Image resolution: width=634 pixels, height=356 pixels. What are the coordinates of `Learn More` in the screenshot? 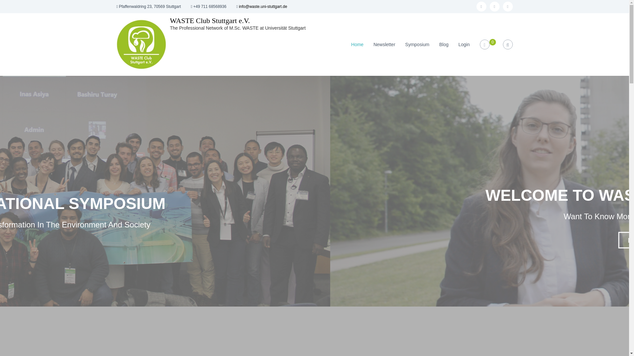 It's located at (626, 240).